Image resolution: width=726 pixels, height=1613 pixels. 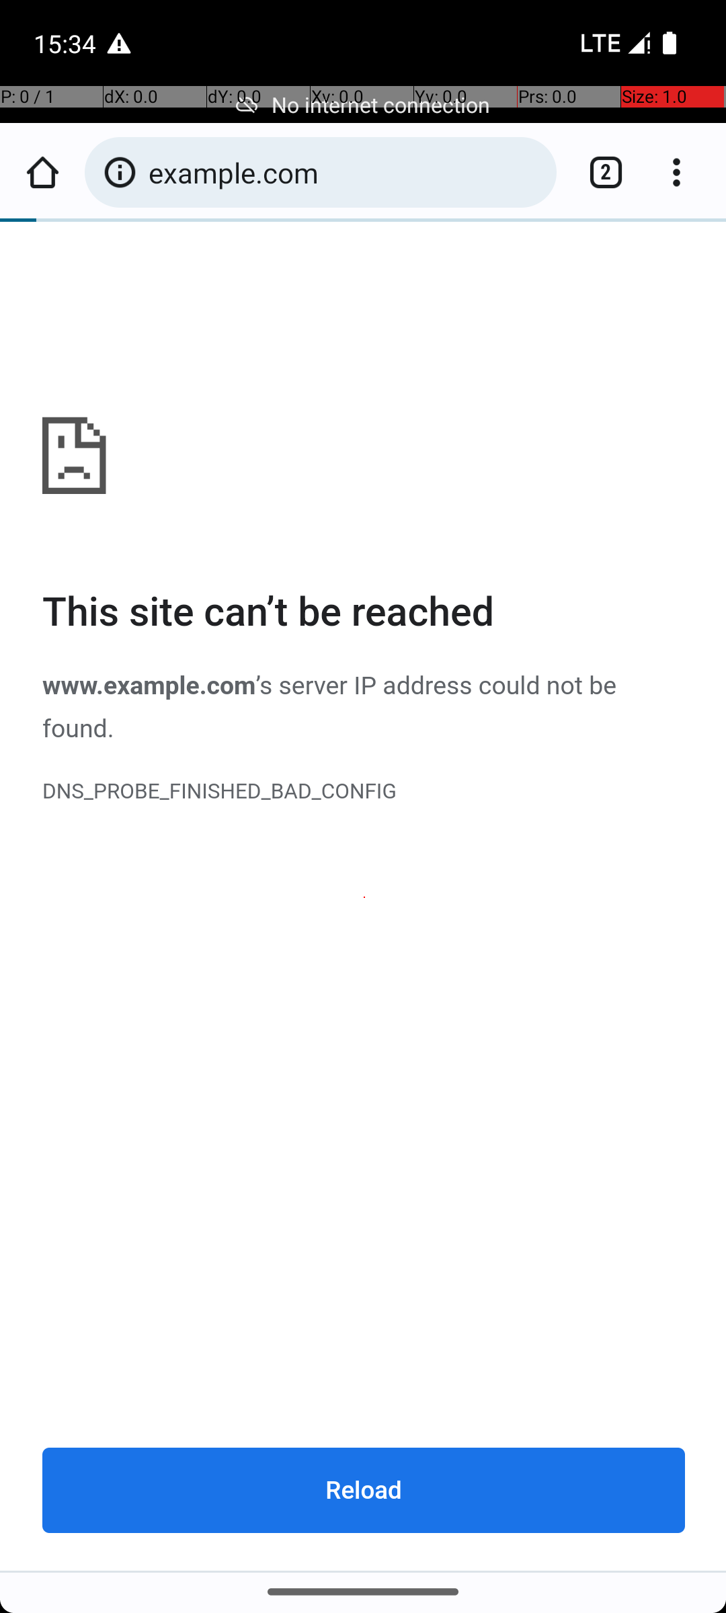 What do you see at coordinates (363, 105) in the screenshot?
I see `No internet connection` at bounding box center [363, 105].